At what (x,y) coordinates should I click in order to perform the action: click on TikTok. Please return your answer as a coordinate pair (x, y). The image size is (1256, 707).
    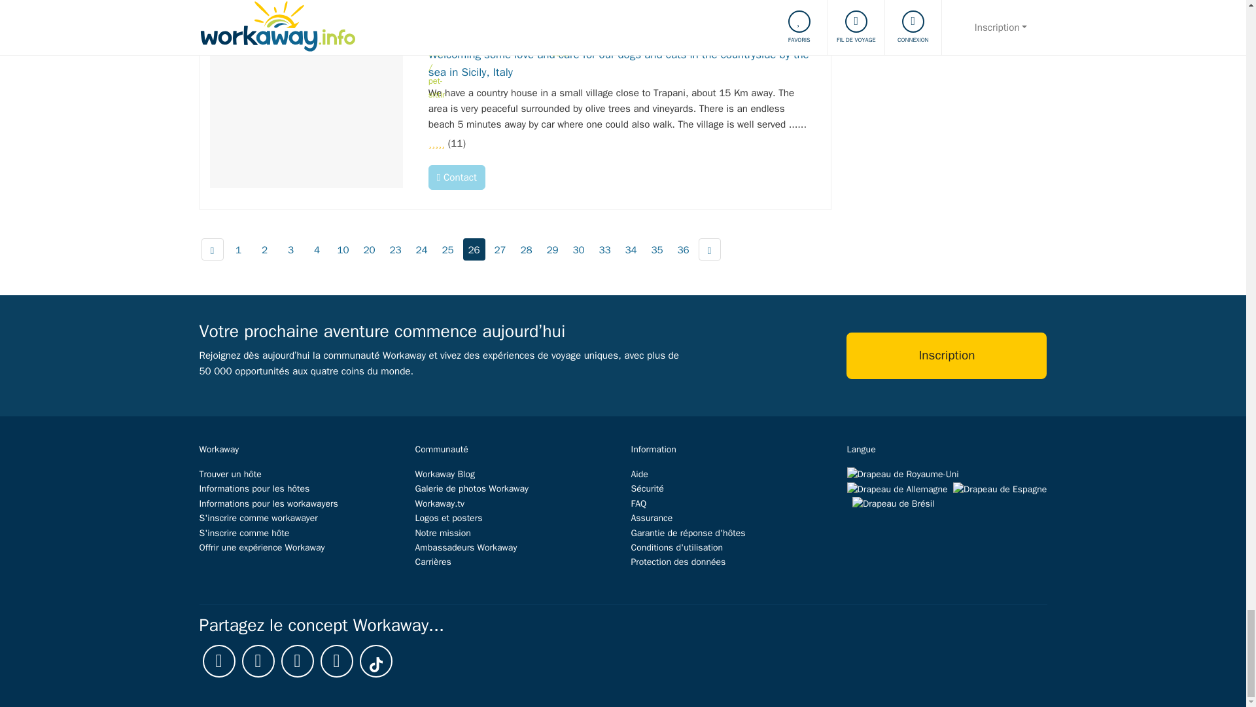
    Looking at the image, I should click on (375, 661).